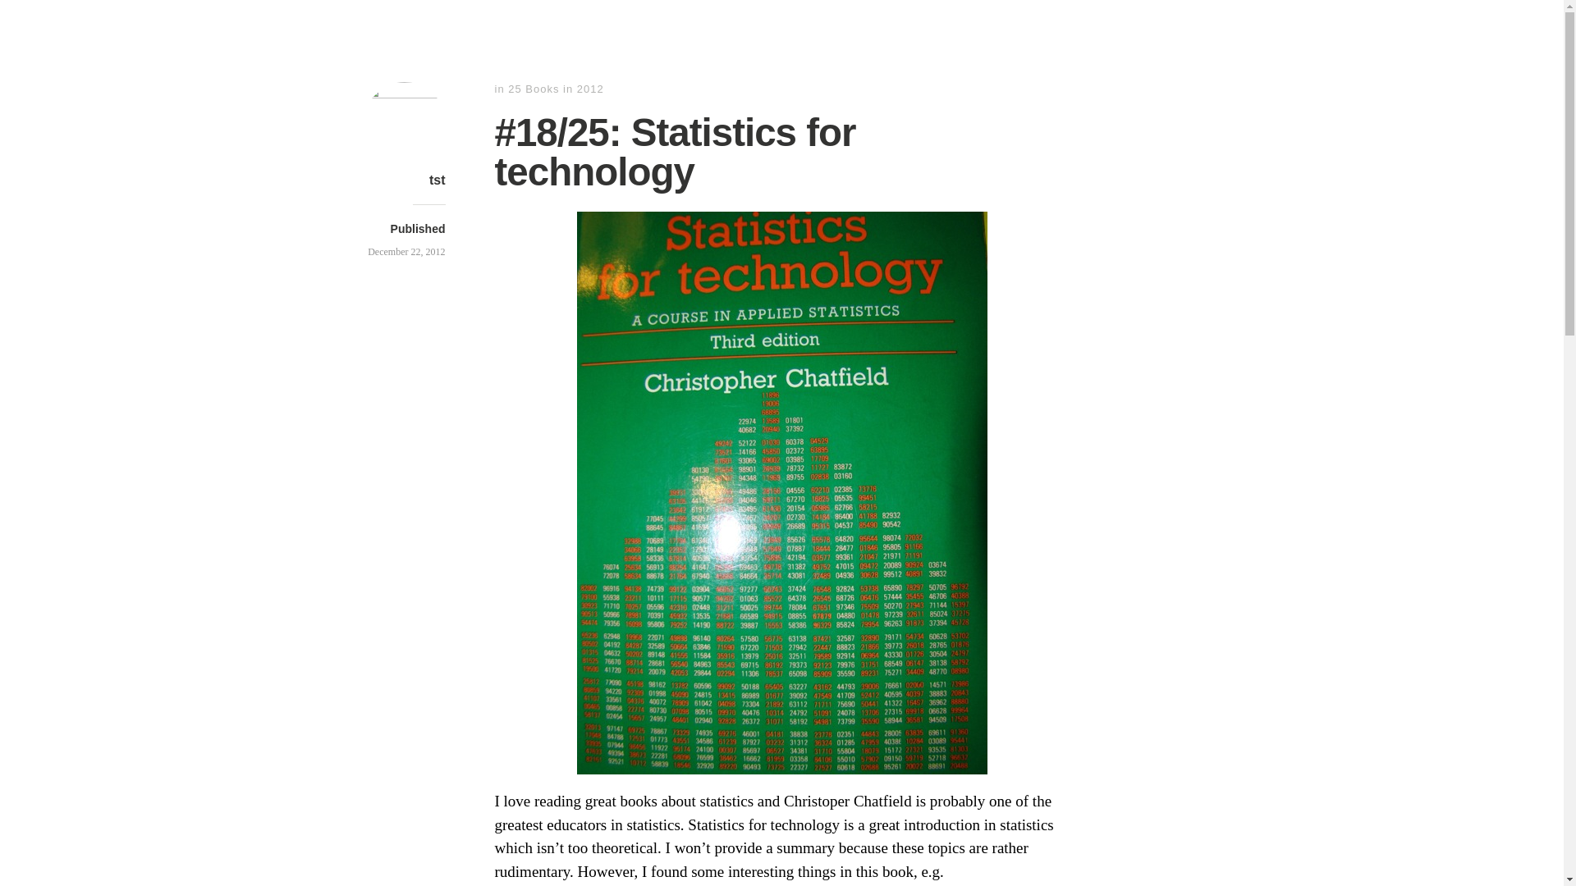  What do you see at coordinates (437, 179) in the screenshot?
I see `View all posts by tst` at bounding box center [437, 179].